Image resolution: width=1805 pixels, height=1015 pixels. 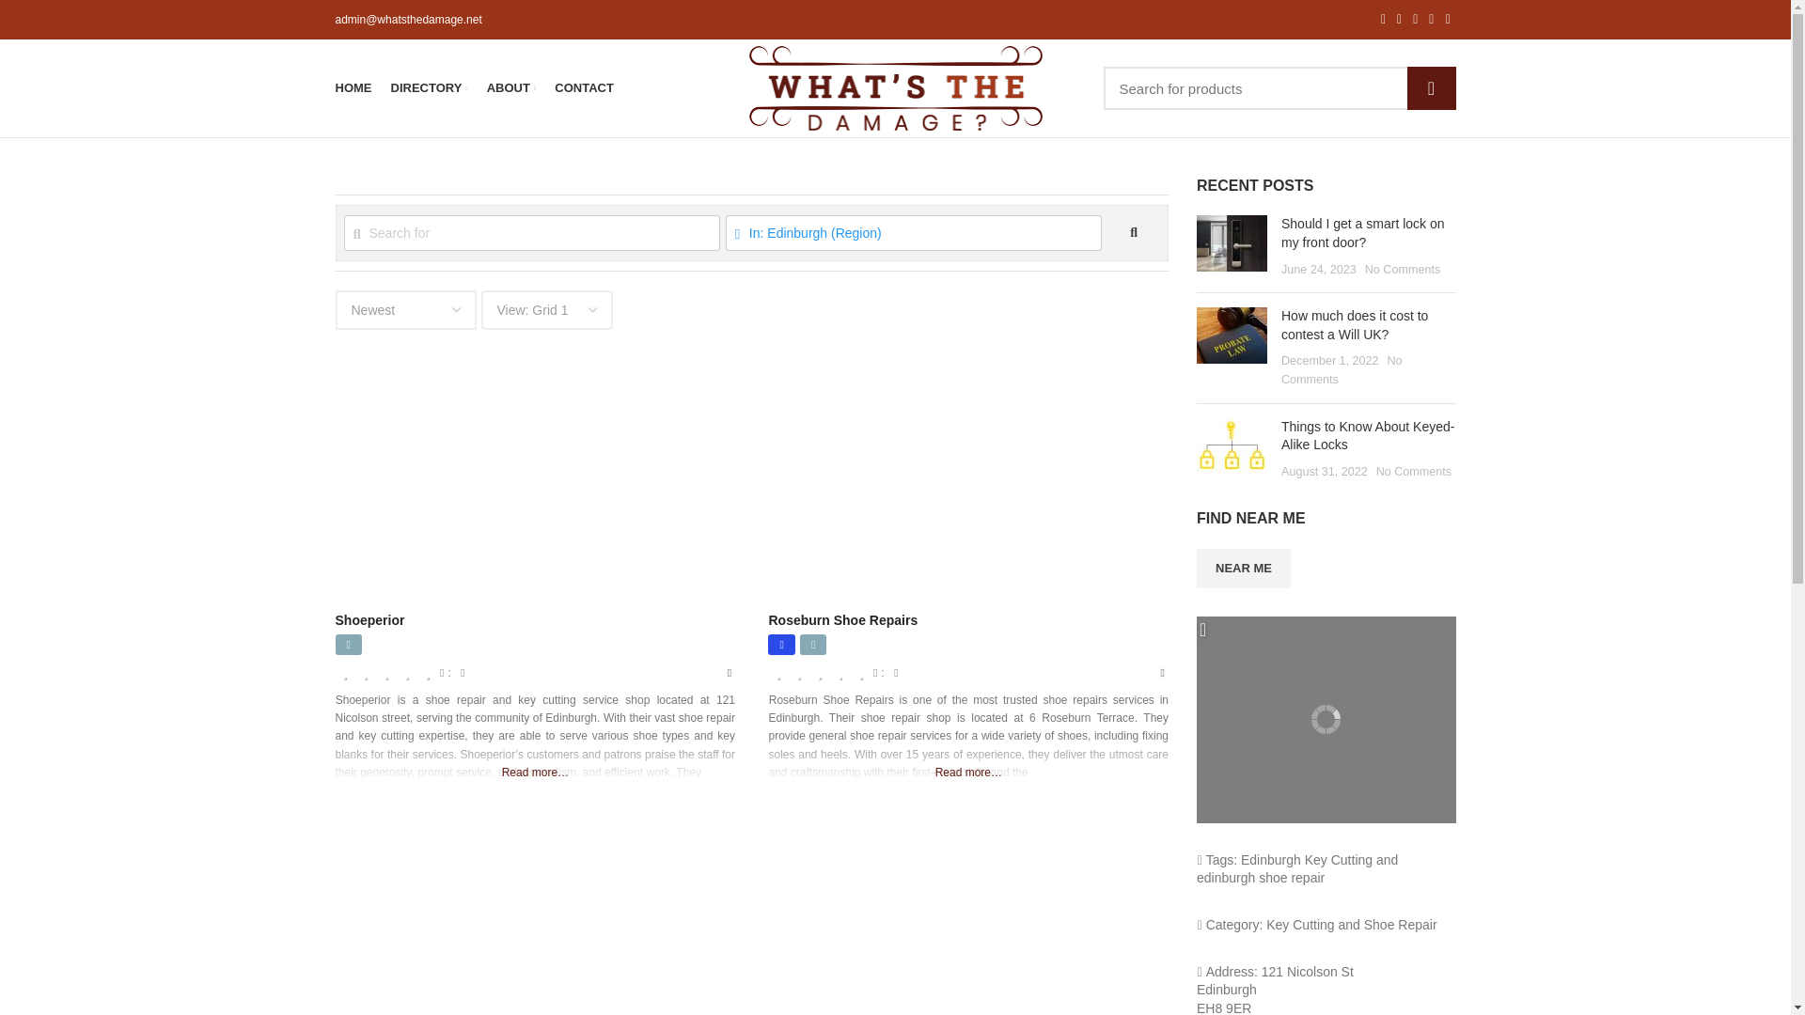 What do you see at coordinates (429, 88) in the screenshot?
I see `DIRECTORY` at bounding box center [429, 88].